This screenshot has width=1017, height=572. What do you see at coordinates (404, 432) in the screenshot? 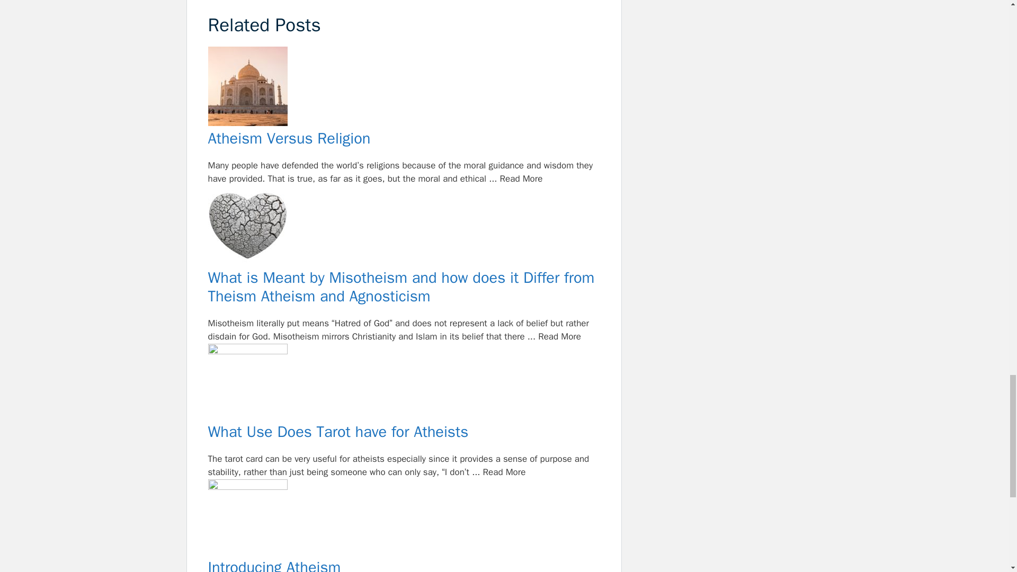
I see `What Use Does Tarot have for Atheists` at bounding box center [404, 432].